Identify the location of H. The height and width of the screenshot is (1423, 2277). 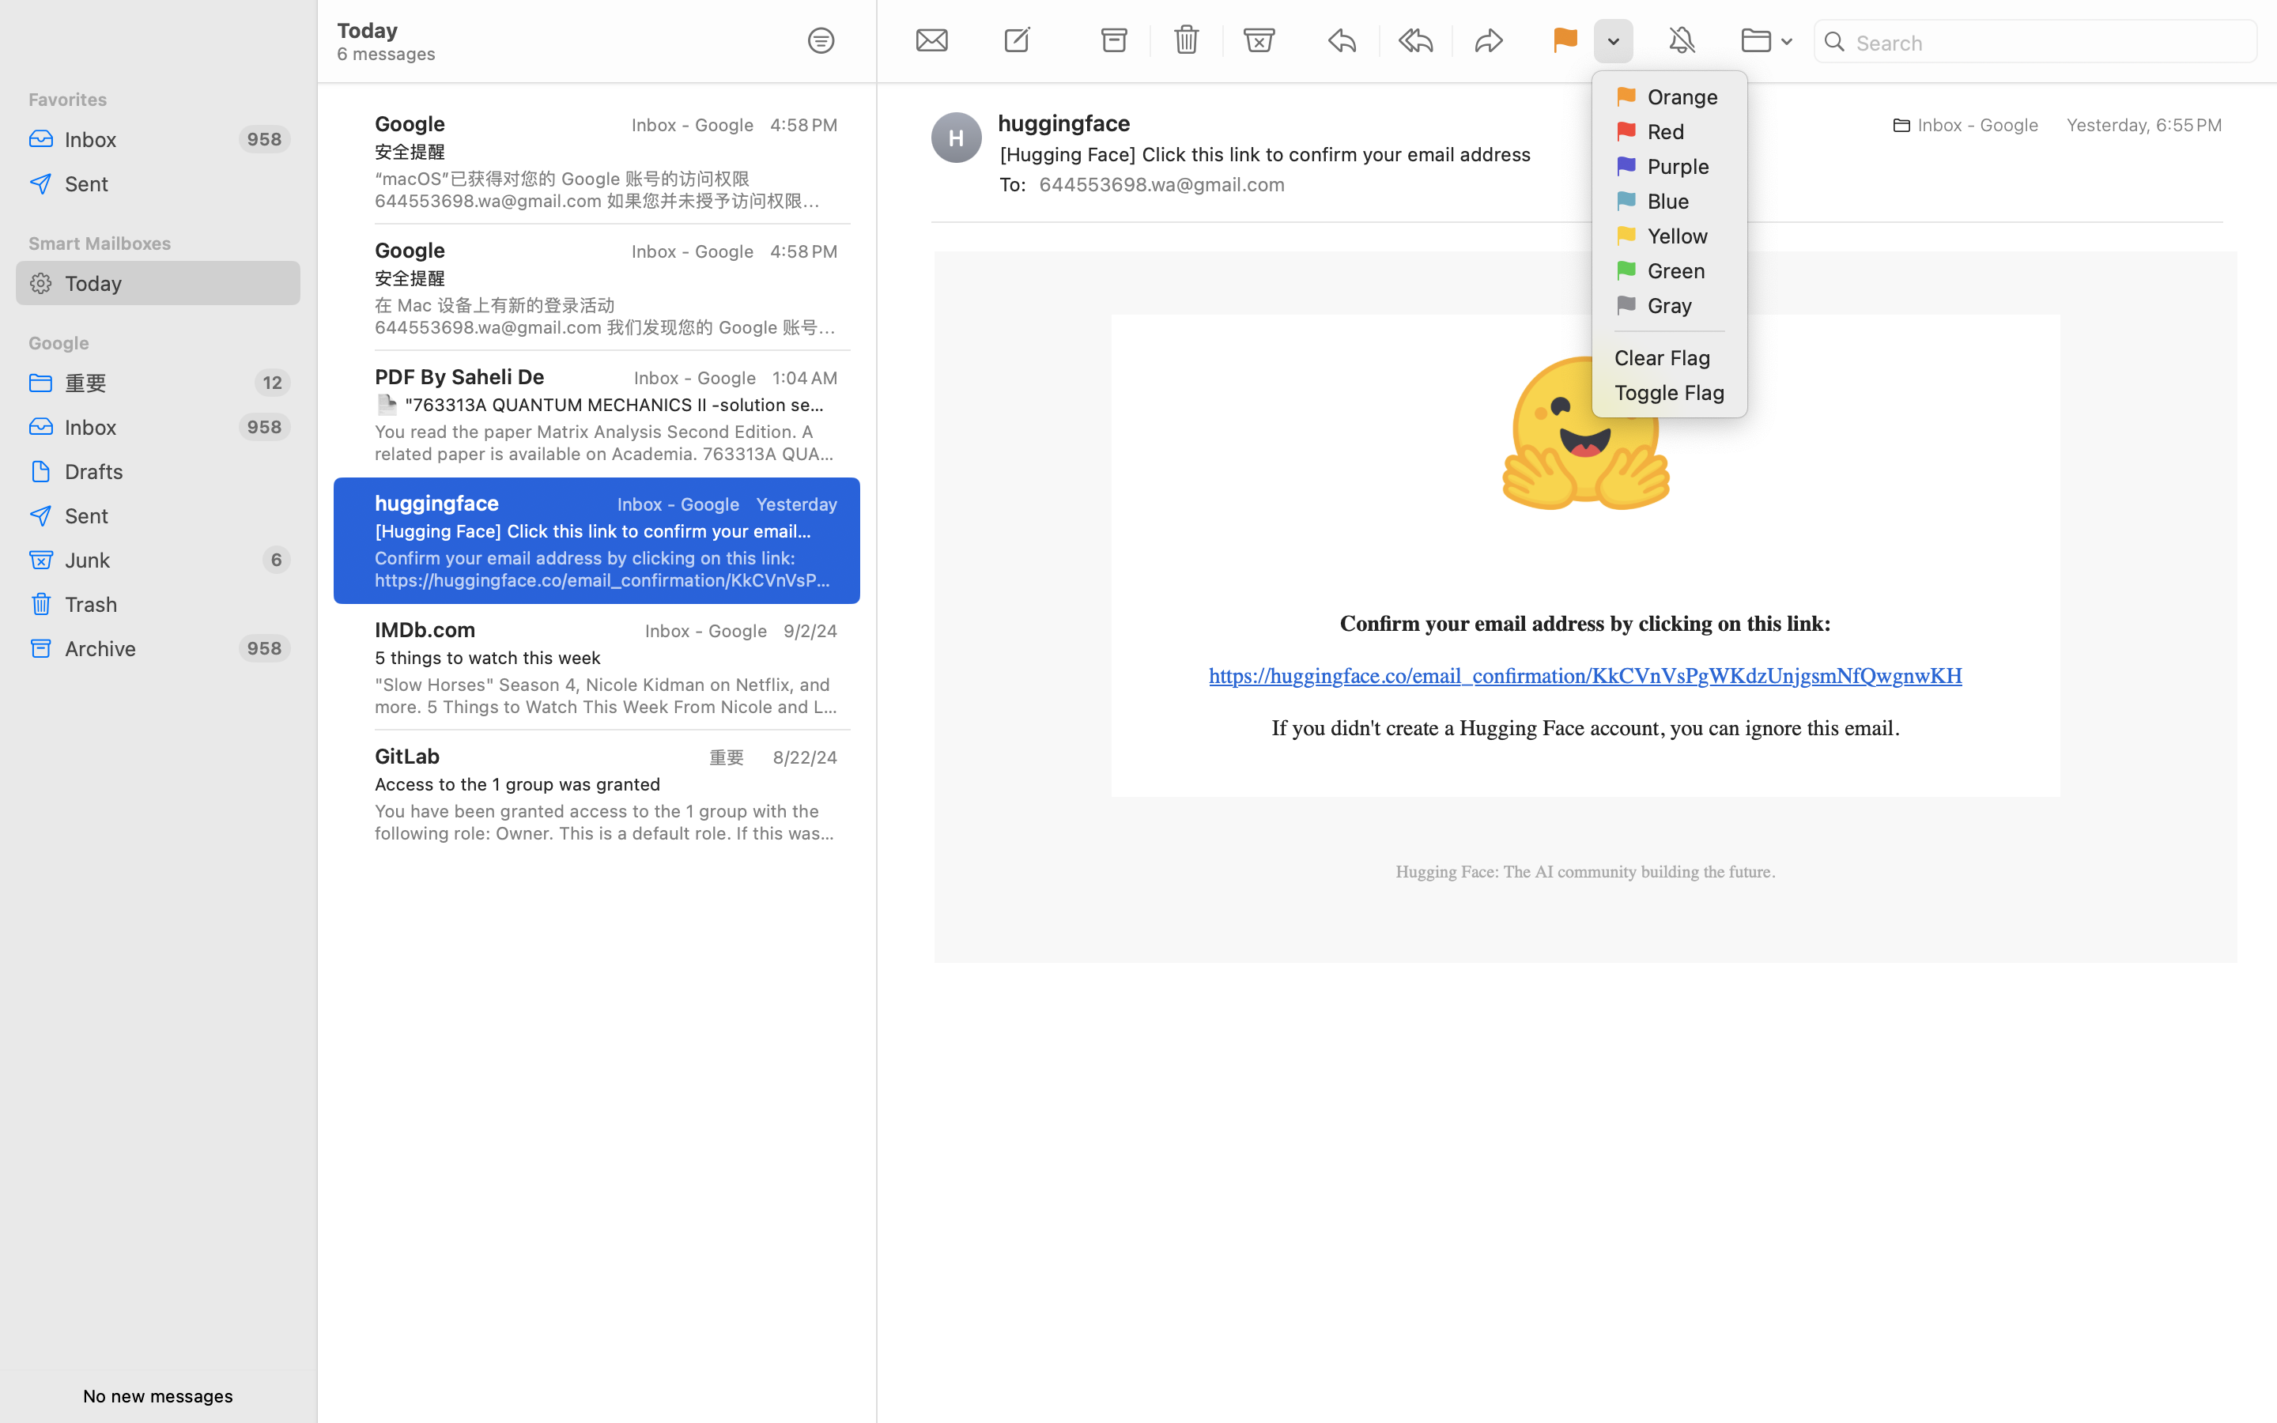
(957, 138).